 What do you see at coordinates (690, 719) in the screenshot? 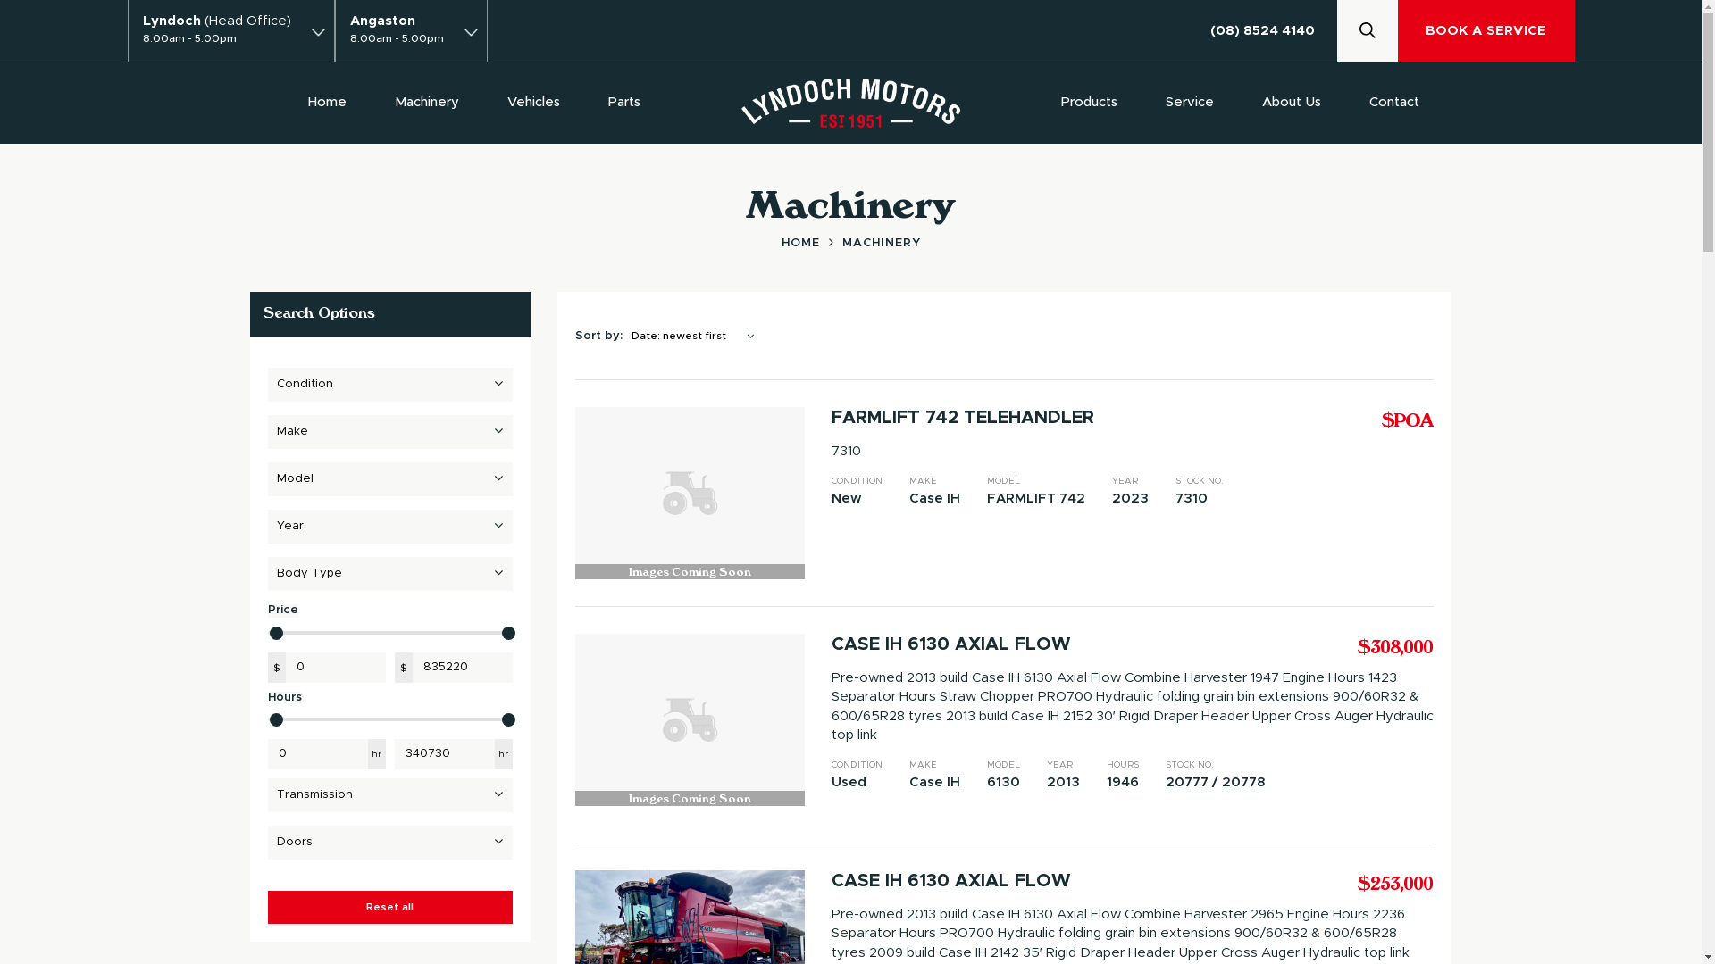
I see `Images Coming Soon` at bounding box center [690, 719].